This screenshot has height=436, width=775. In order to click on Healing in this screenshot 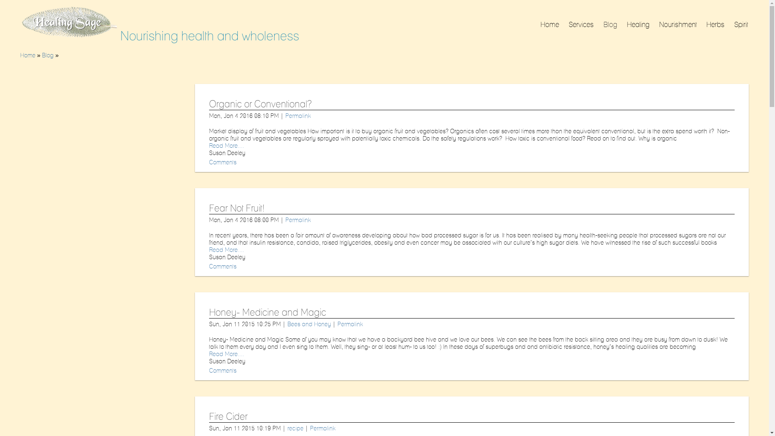, I will do `click(638, 25)`.